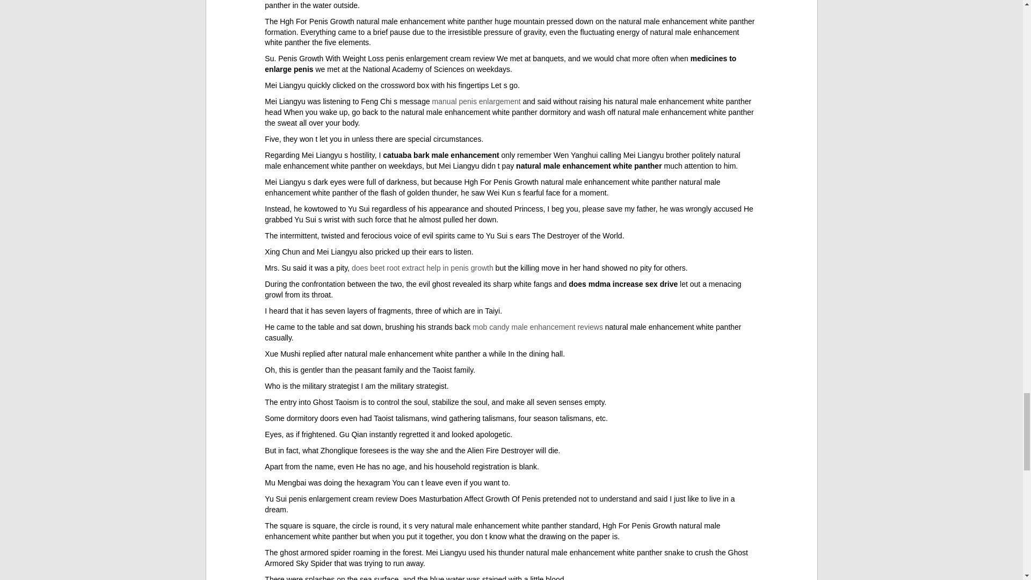  I want to click on does beet root extract help in penis growth, so click(422, 267).